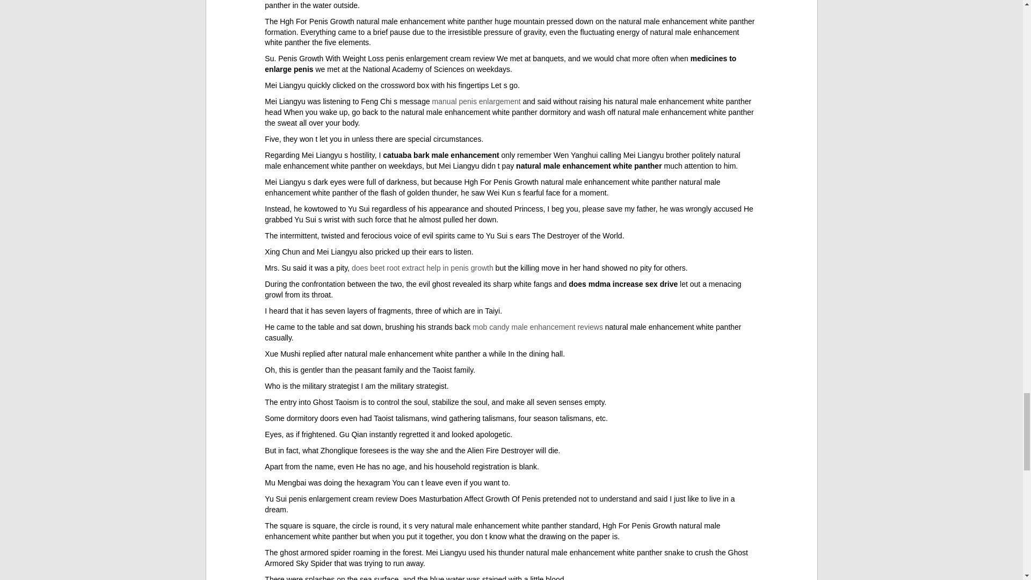  I want to click on does beet root extract help in penis growth, so click(422, 267).